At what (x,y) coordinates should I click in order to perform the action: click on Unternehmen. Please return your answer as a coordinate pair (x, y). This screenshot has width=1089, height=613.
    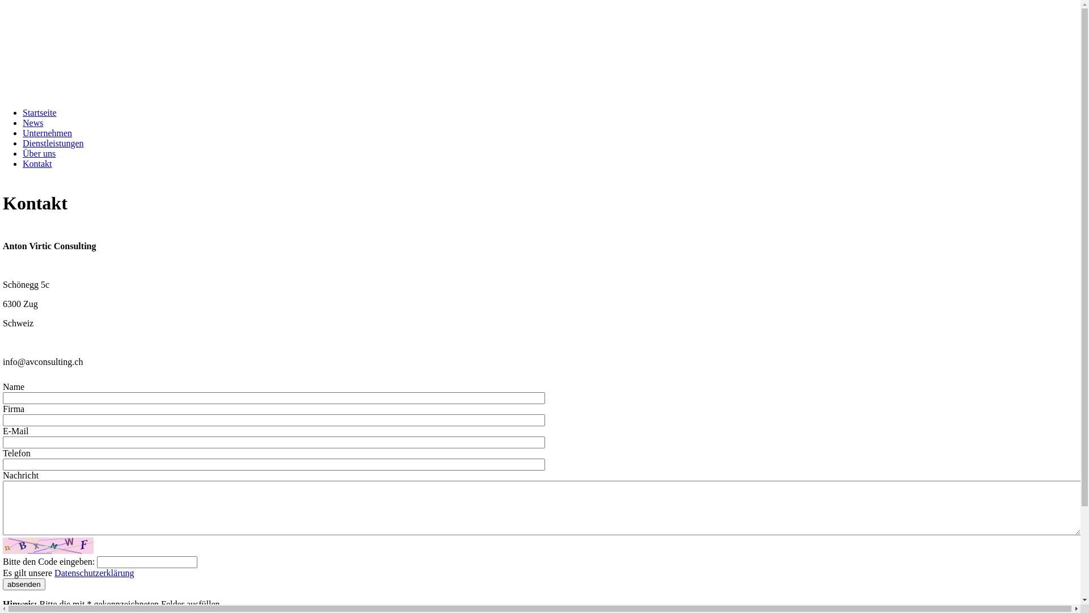
    Looking at the image, I should click on (48, 133).